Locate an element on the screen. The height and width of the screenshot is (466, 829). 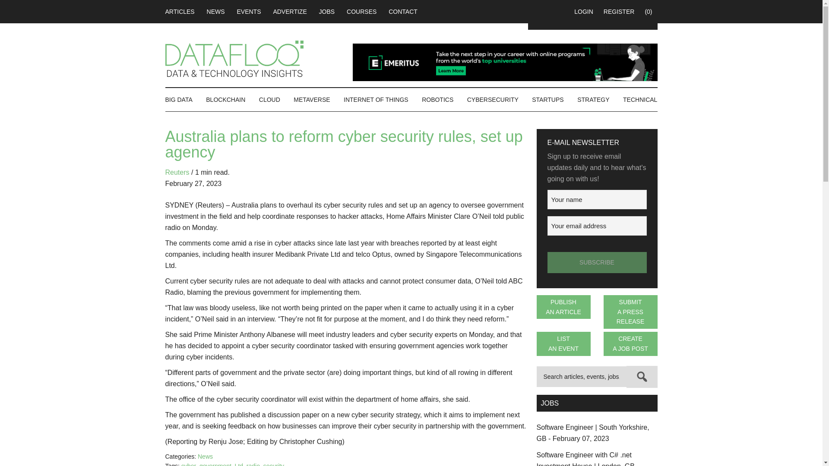
CLOUD is located at coordinates (269, 100).